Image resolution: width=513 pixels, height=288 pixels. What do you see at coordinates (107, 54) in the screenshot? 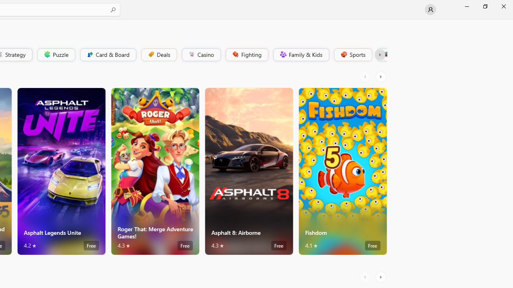
I see `Card & Board` at bounding box center [107, 54].